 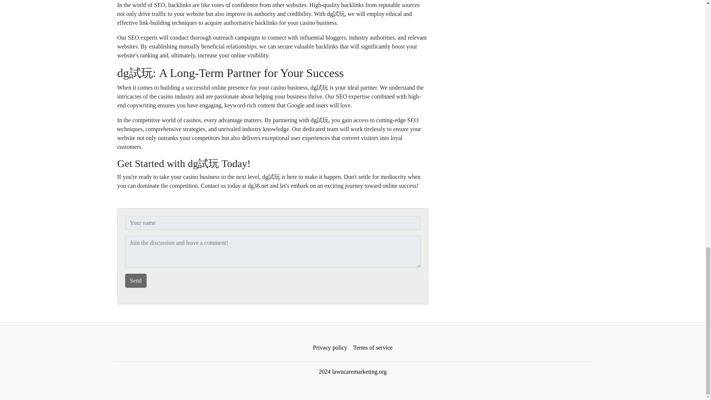 What do you see at coordinates (136, 280) in the screenshot?
I see `Send` at bounding box center [136, 280].